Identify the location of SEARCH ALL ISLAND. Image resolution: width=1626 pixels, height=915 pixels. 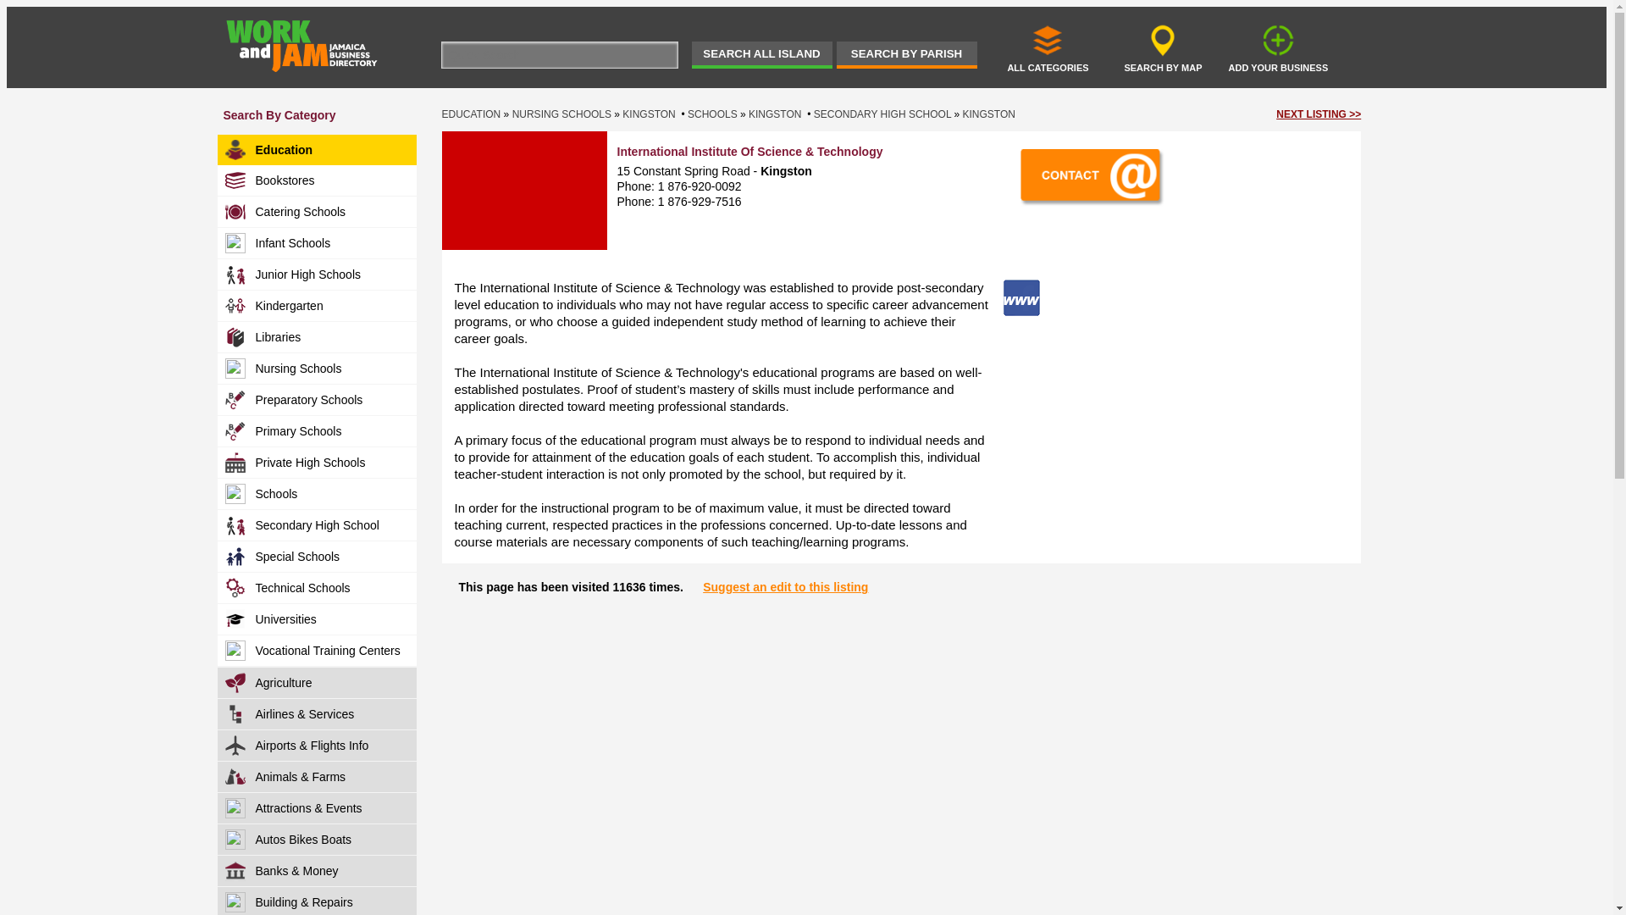
(760, 54).